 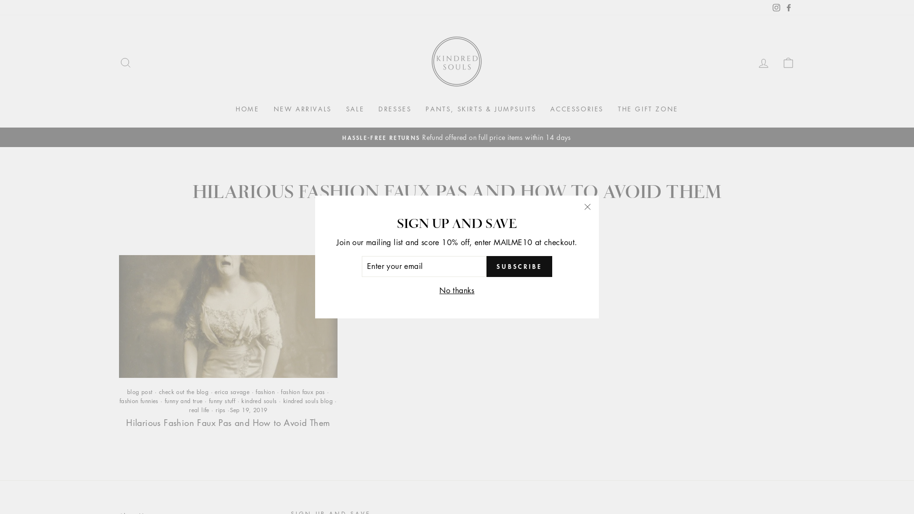 I want to click on fashion faux pas, so click(x=303, y=392).